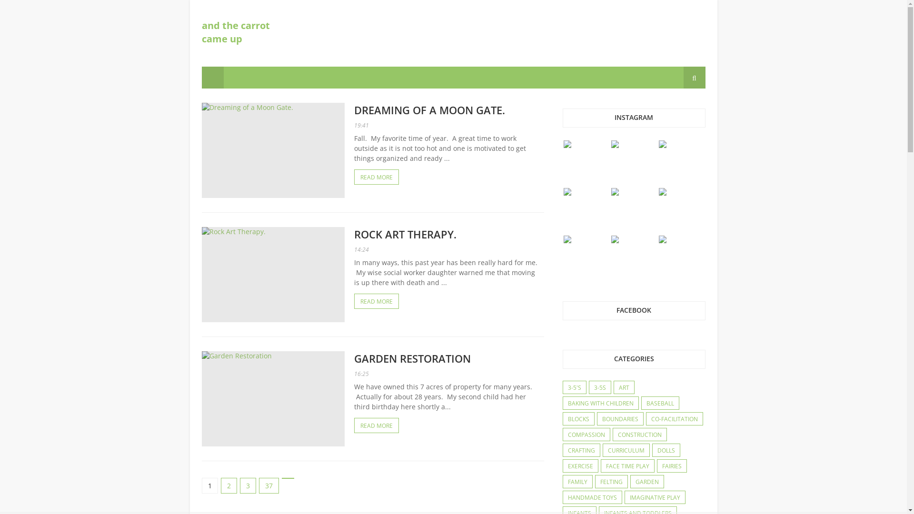 The height and width of the screenshot is (514, 914). What do you see at coordinates (248, 485) in the screenshot?
I see `3` at bounding box center [248, 485].